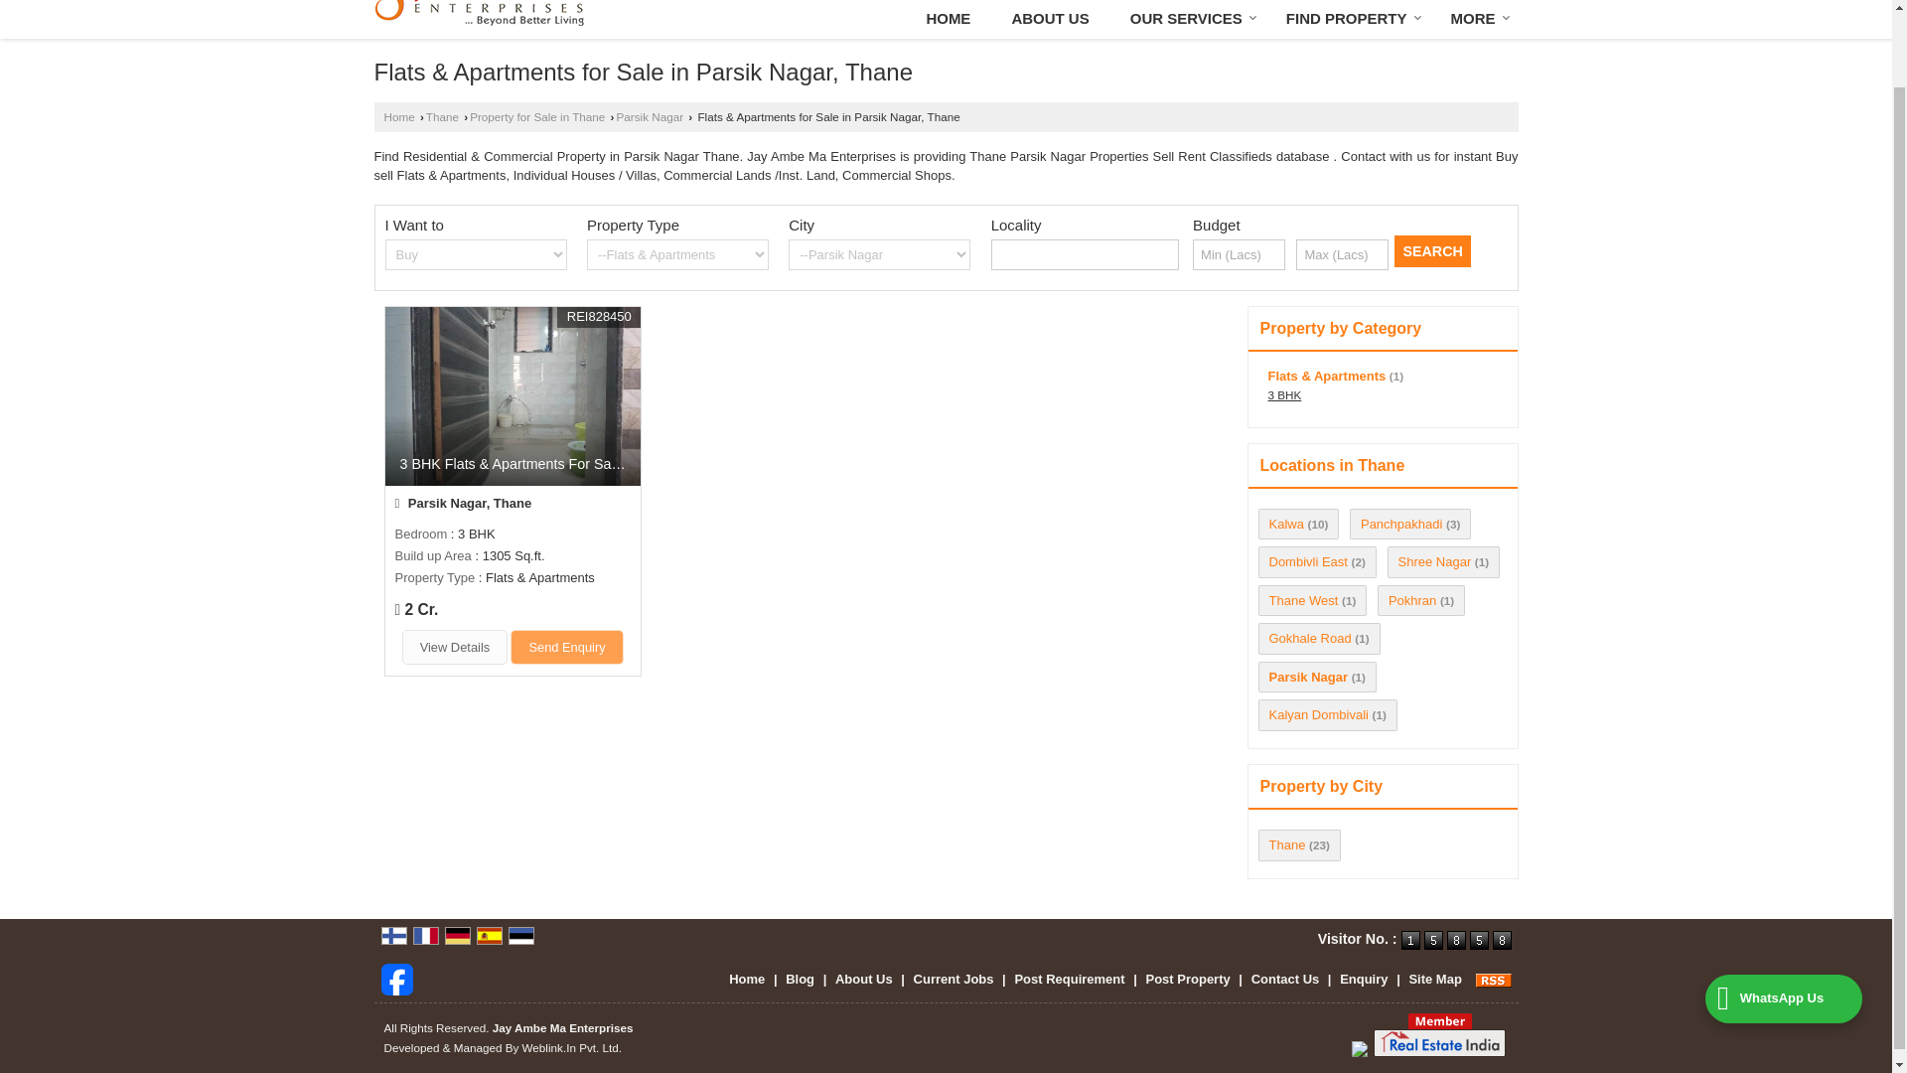 Image resolution: width=1907 pixels, height=1073 pixels. What do you see at coordinates (1348, 19) in the screenshot?
I see `Find Property` at bounding box center [1348, 19].